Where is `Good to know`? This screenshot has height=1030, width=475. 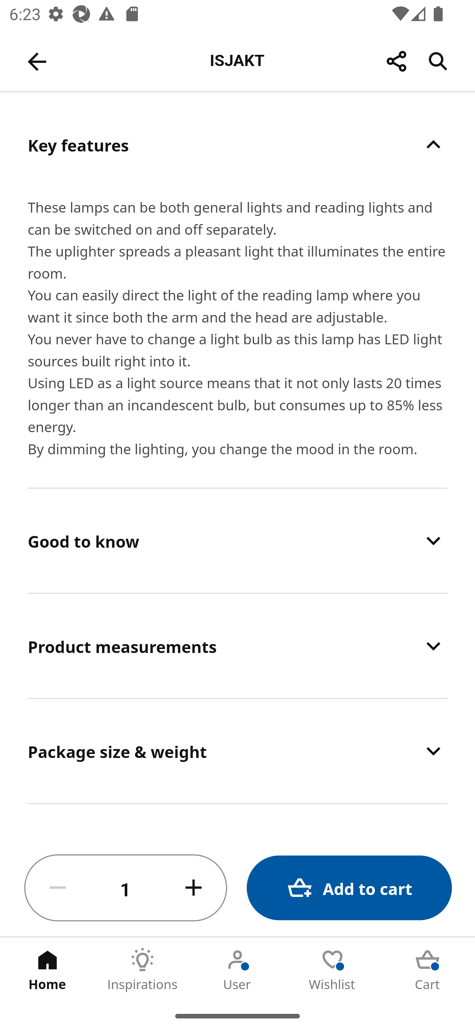
Good to know is located at coordinates (237, 541).